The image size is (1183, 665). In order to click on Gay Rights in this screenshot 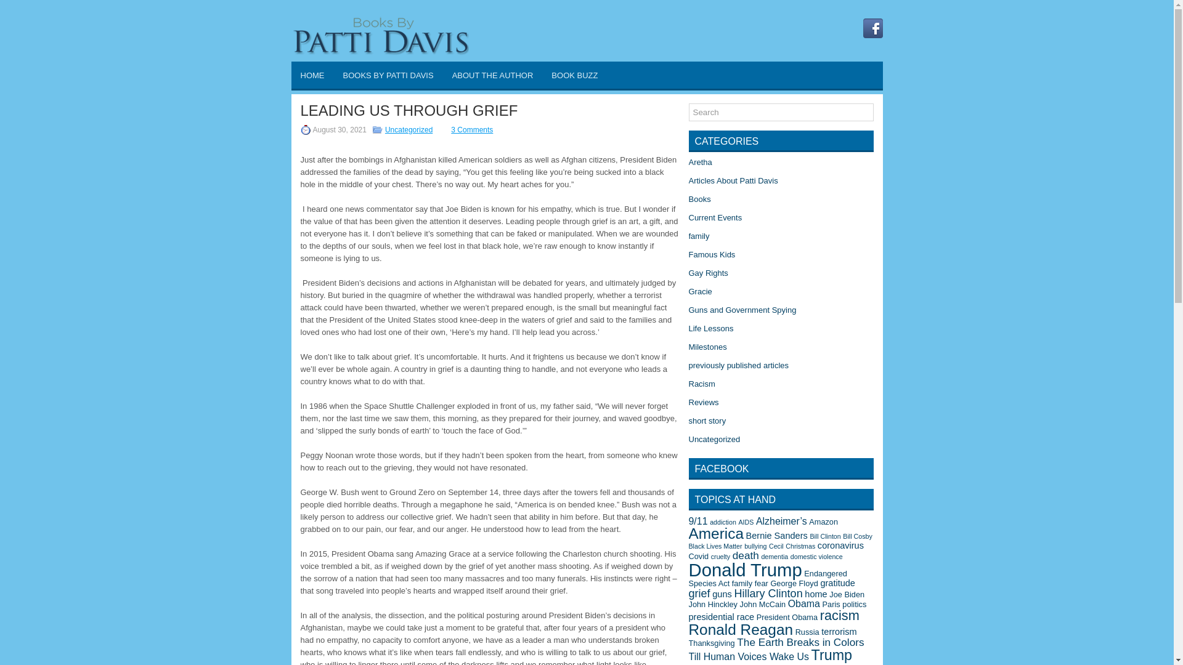, I will do `click(709, 273)`.